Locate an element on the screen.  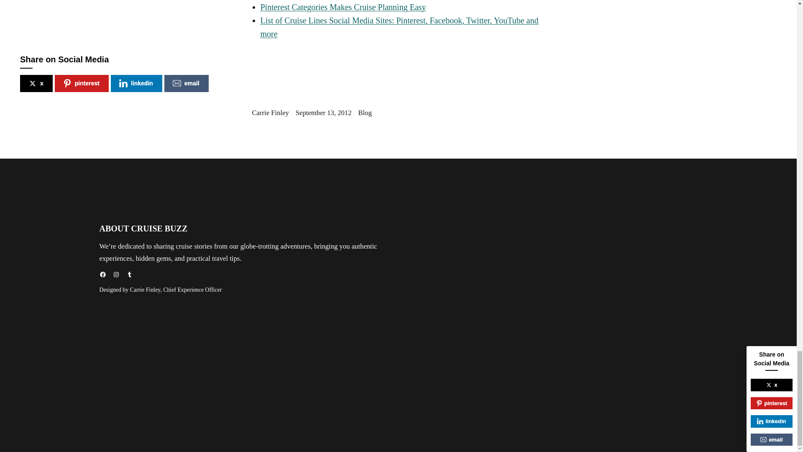
Pinterest Categories Makes Cruise Planning Easy is located at coordinates (343, 7).